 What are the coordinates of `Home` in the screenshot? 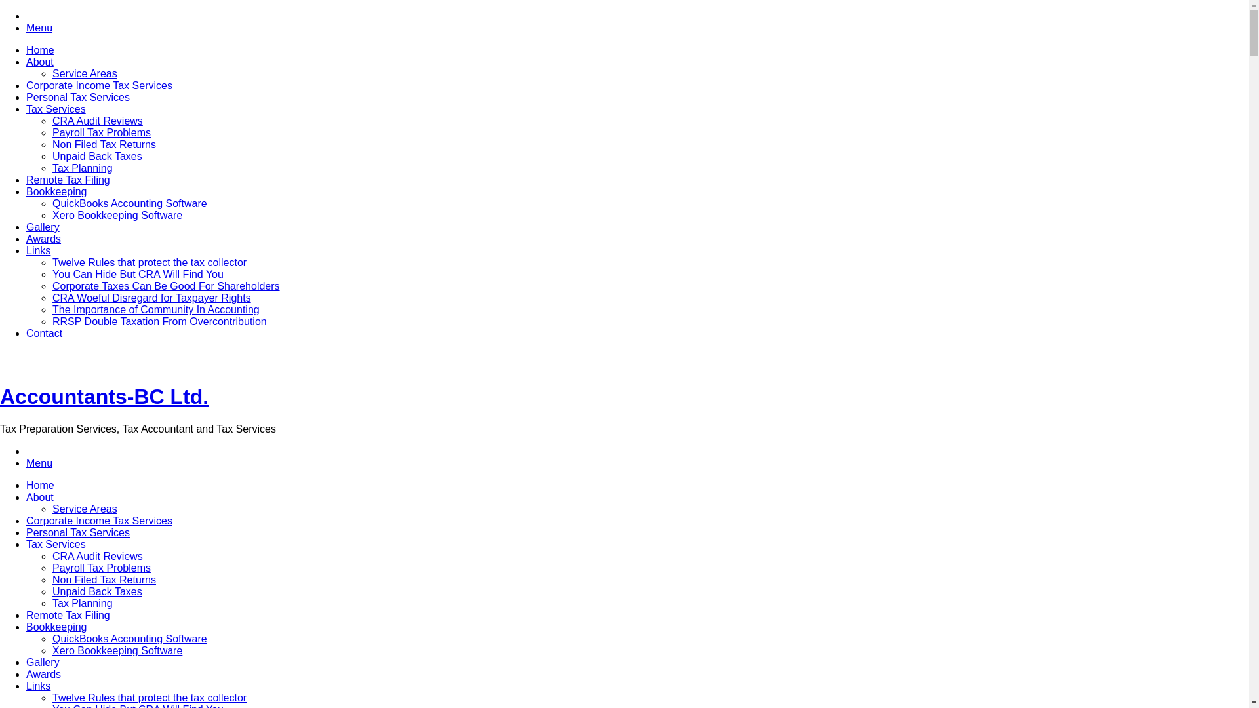 It's located at (41, 50).